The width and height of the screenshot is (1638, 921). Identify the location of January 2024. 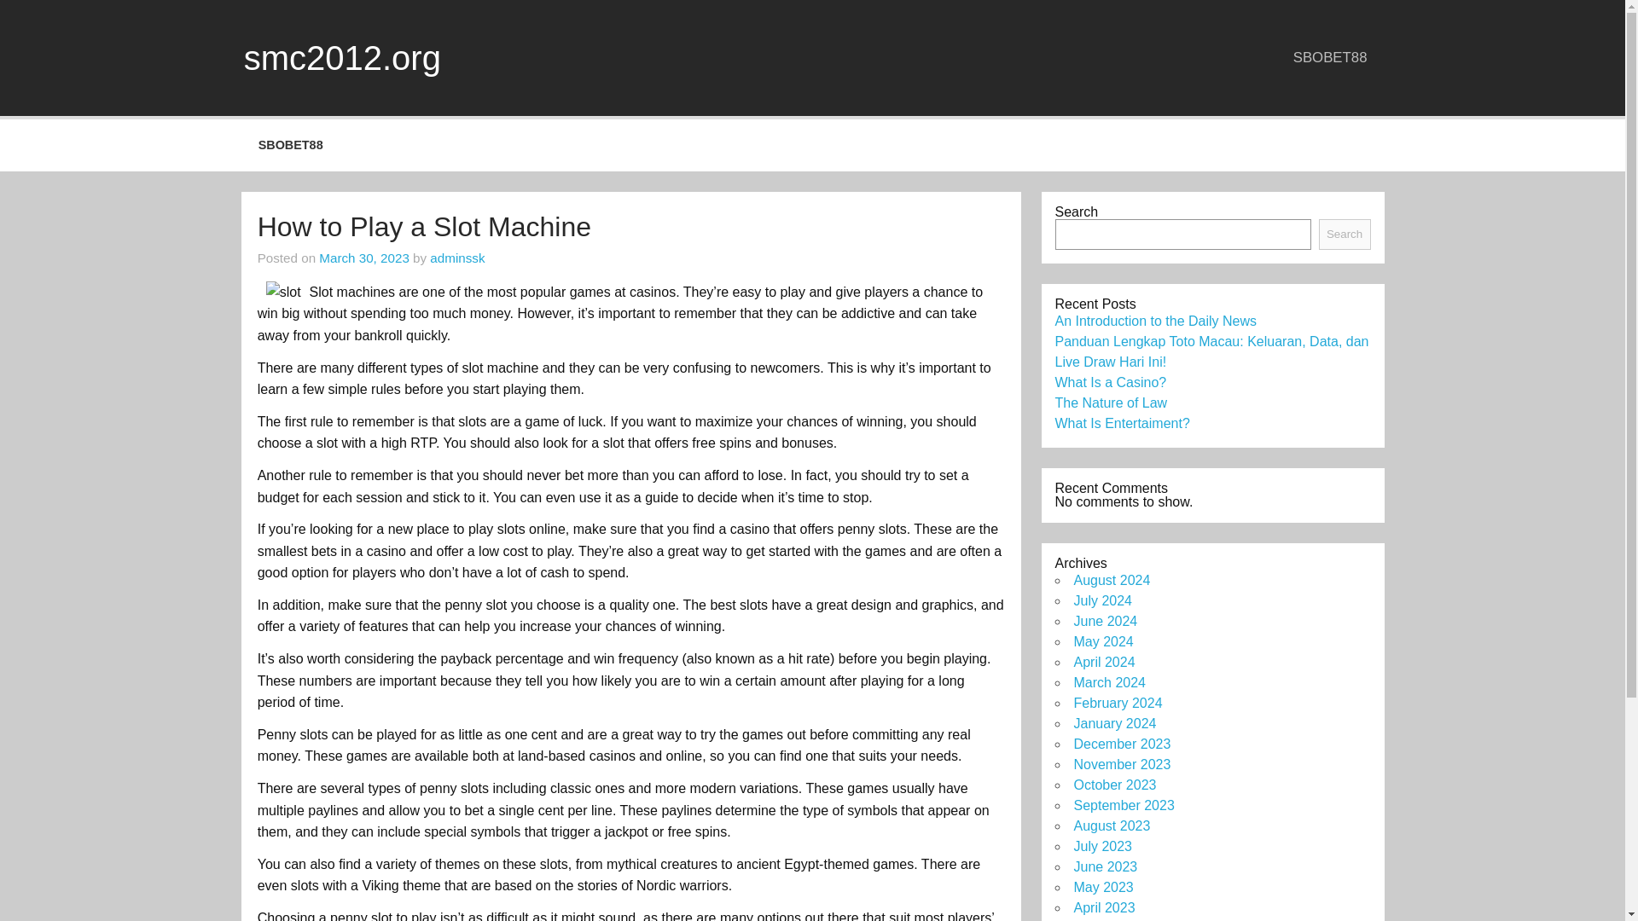
(1114, 723).